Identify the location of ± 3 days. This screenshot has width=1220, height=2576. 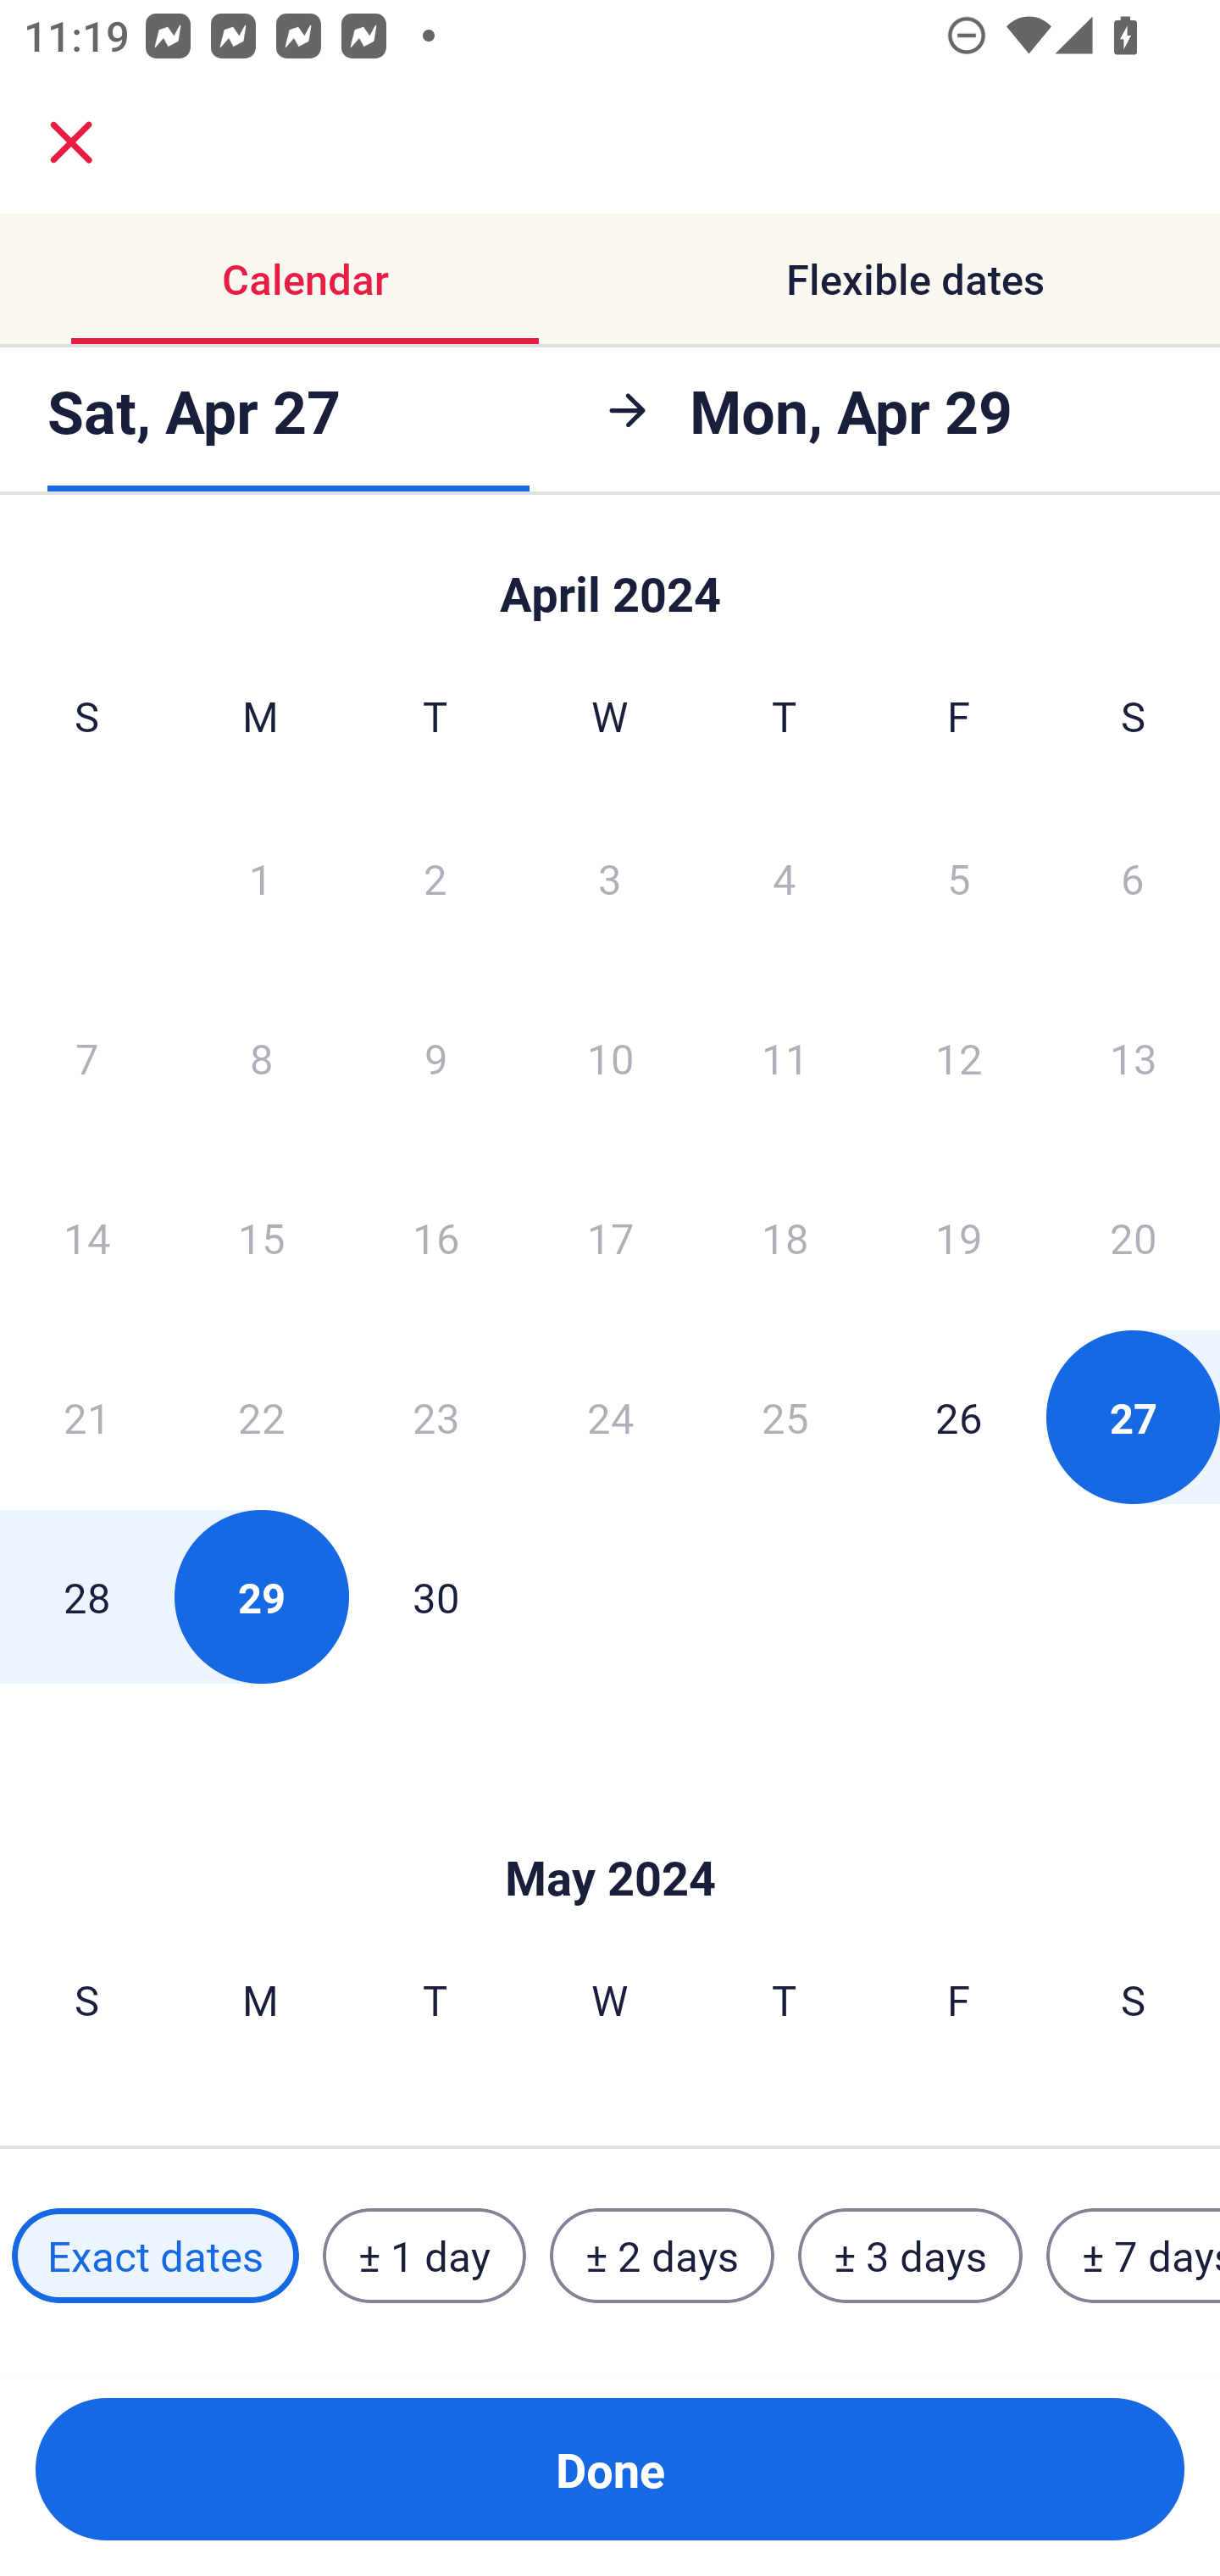
(910, 2255).